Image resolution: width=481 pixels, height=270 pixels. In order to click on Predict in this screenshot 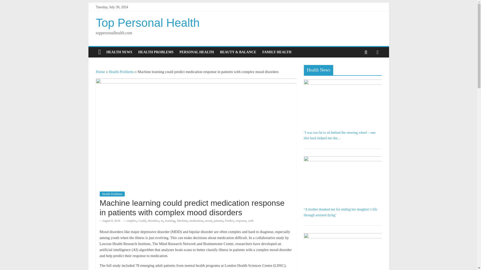, I will do `click(229, 220)`.